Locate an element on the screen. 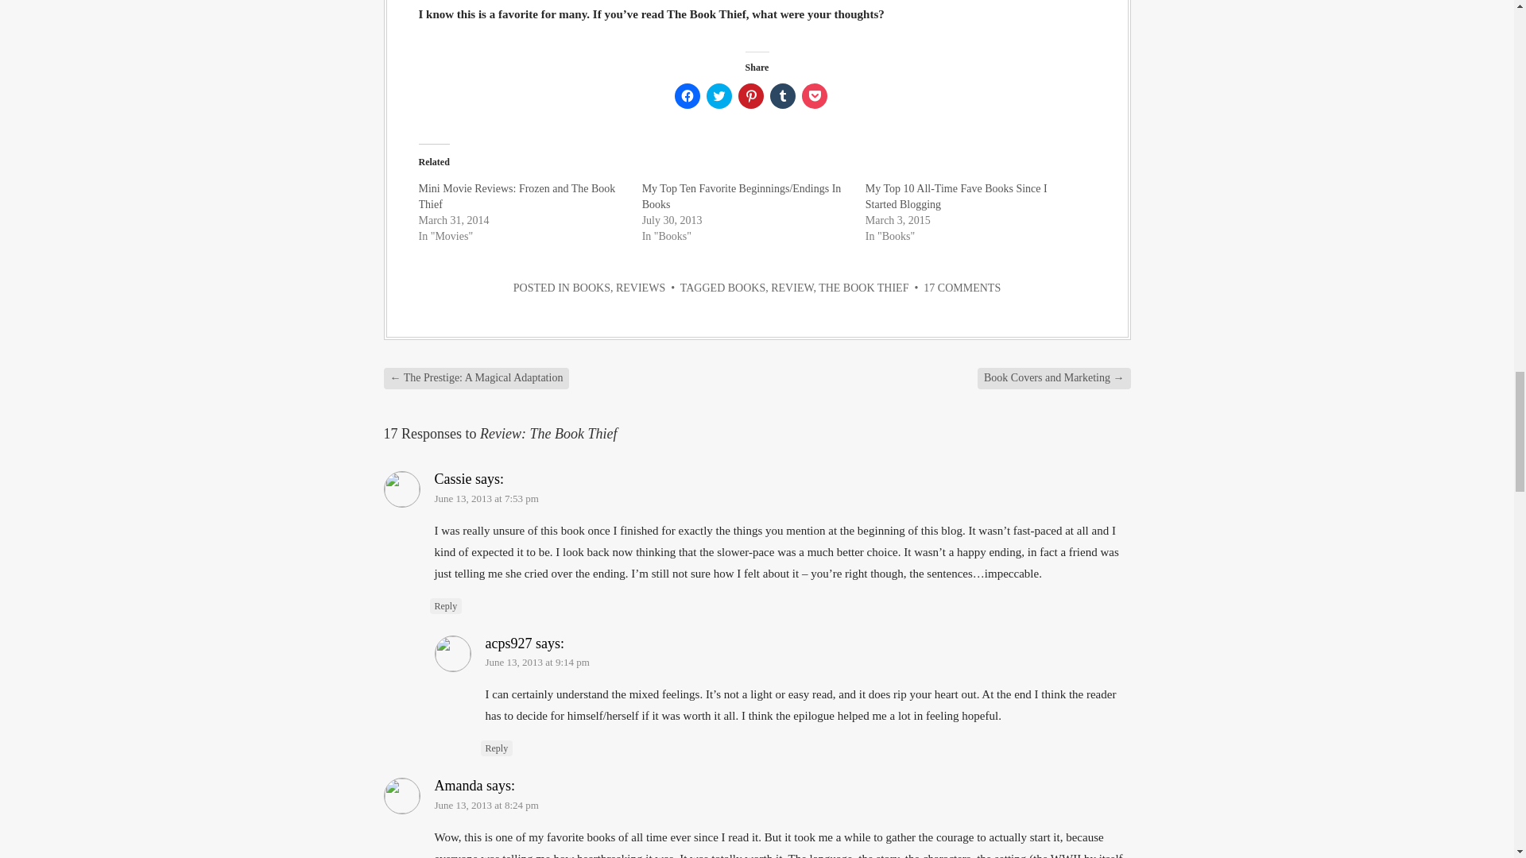 The image size is (1526, 858). Click to share on Facebook is located at coordinates (687, 95).